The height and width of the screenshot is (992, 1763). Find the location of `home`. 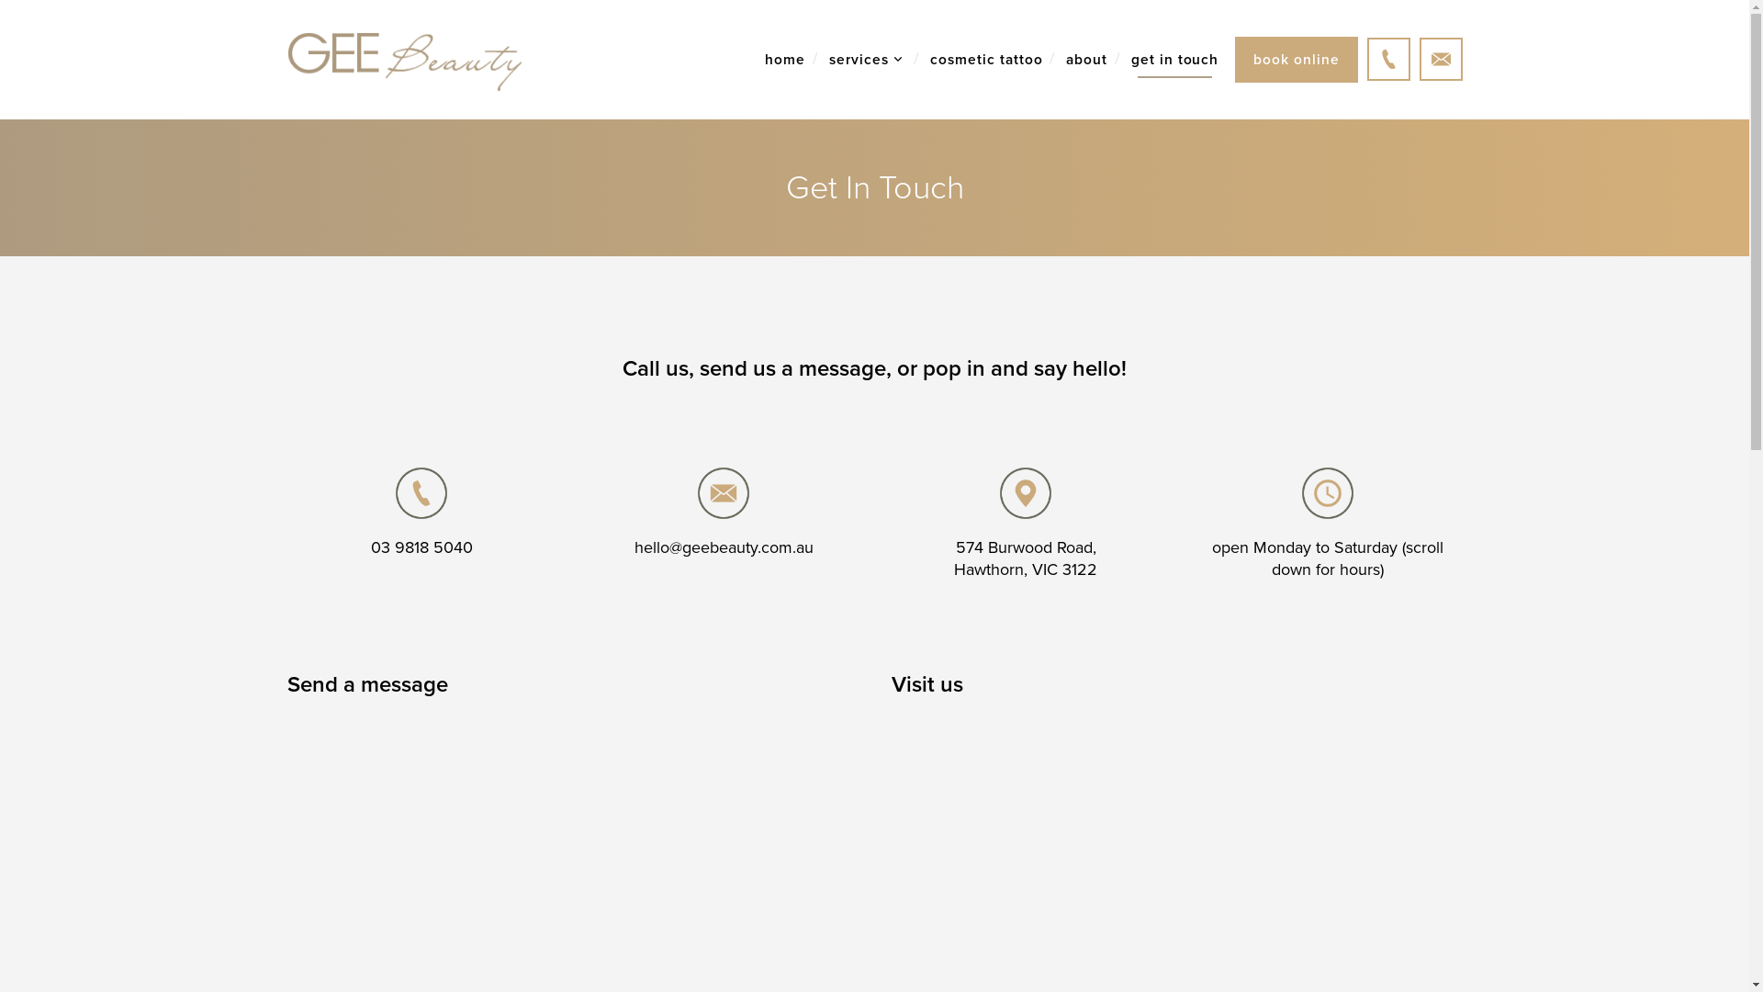

home is located at coordinates (785, 60).